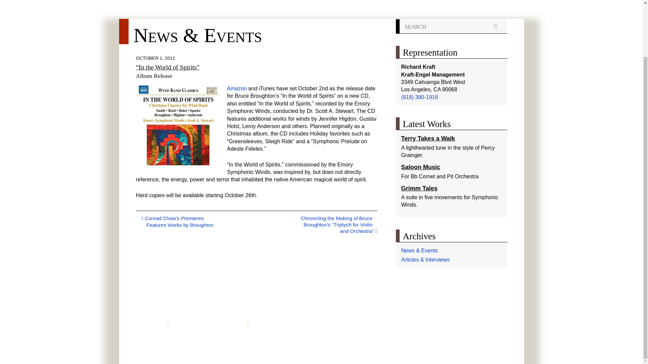  Describe the element at coordinates (223, 340) in the screenshot. I see `Privacy Statement` at that location.